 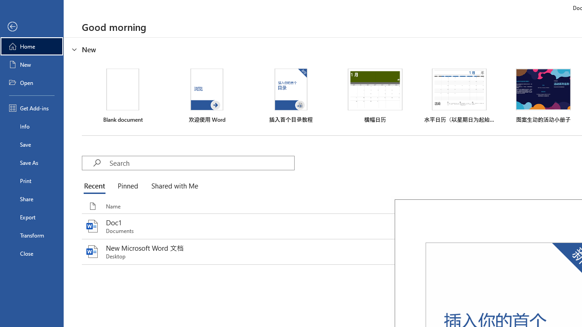 What do you see at coordinates (32, 64) in the screenshot?
I see `New` at bounding box center [32, 64].